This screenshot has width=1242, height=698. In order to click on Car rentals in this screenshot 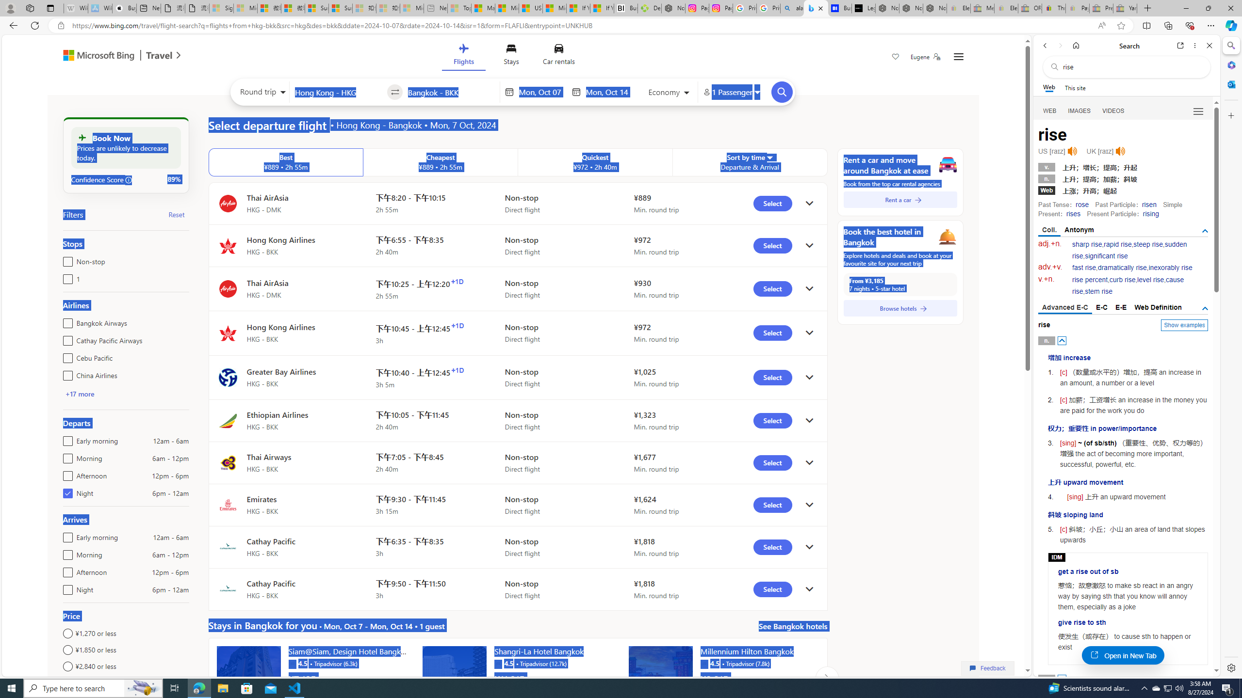, I will do `click(559, 56)`.